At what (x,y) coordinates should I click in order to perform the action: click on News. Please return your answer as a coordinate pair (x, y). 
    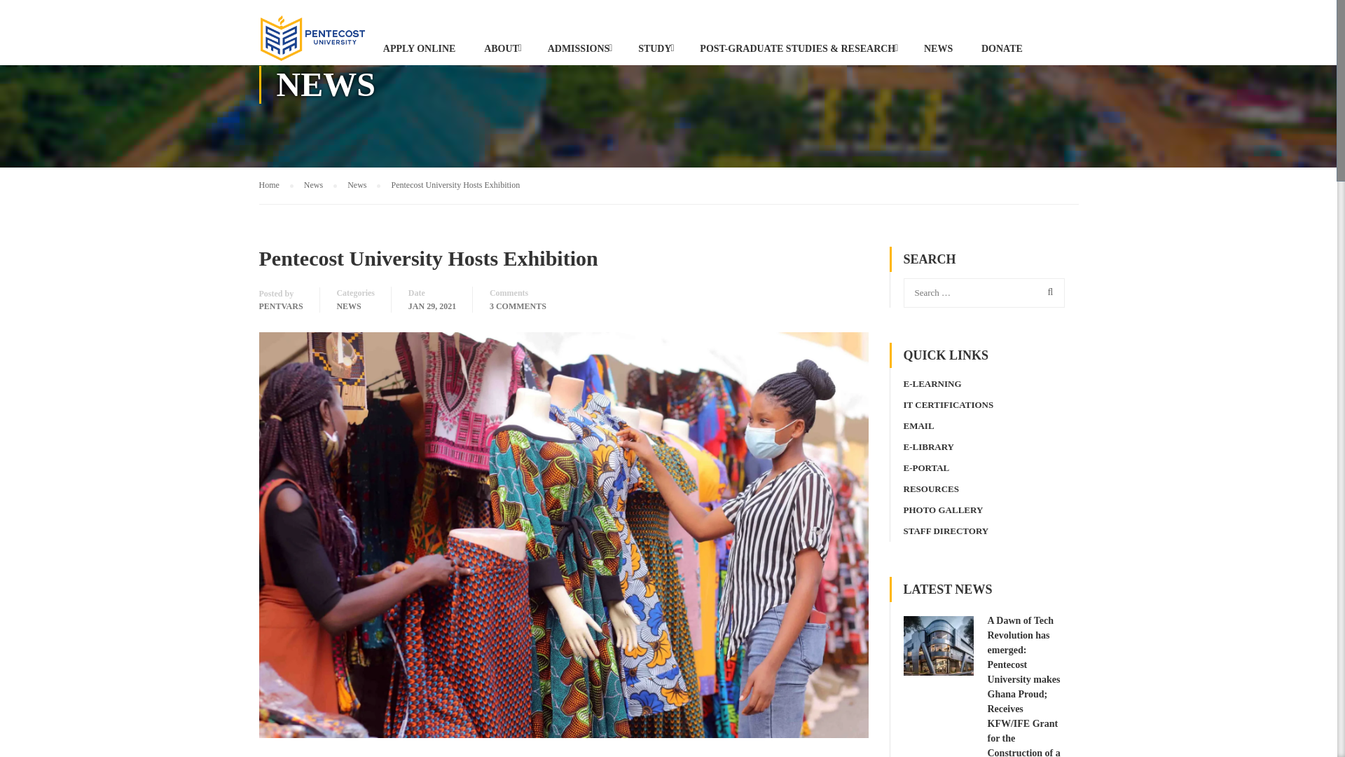
    Looking at the image, I should click on (364, 185).